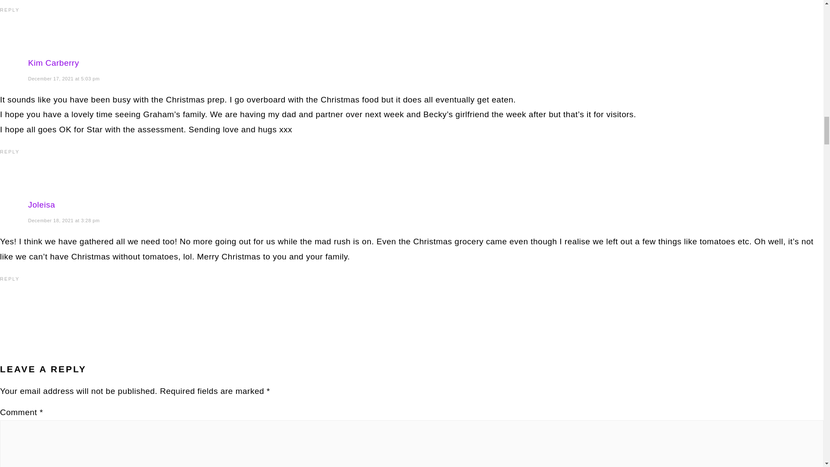 The height and width of the screenshot is (467, 830). Describe the element at coordinates (10, 10) in the screenshot. I see `REPLY` at that location.